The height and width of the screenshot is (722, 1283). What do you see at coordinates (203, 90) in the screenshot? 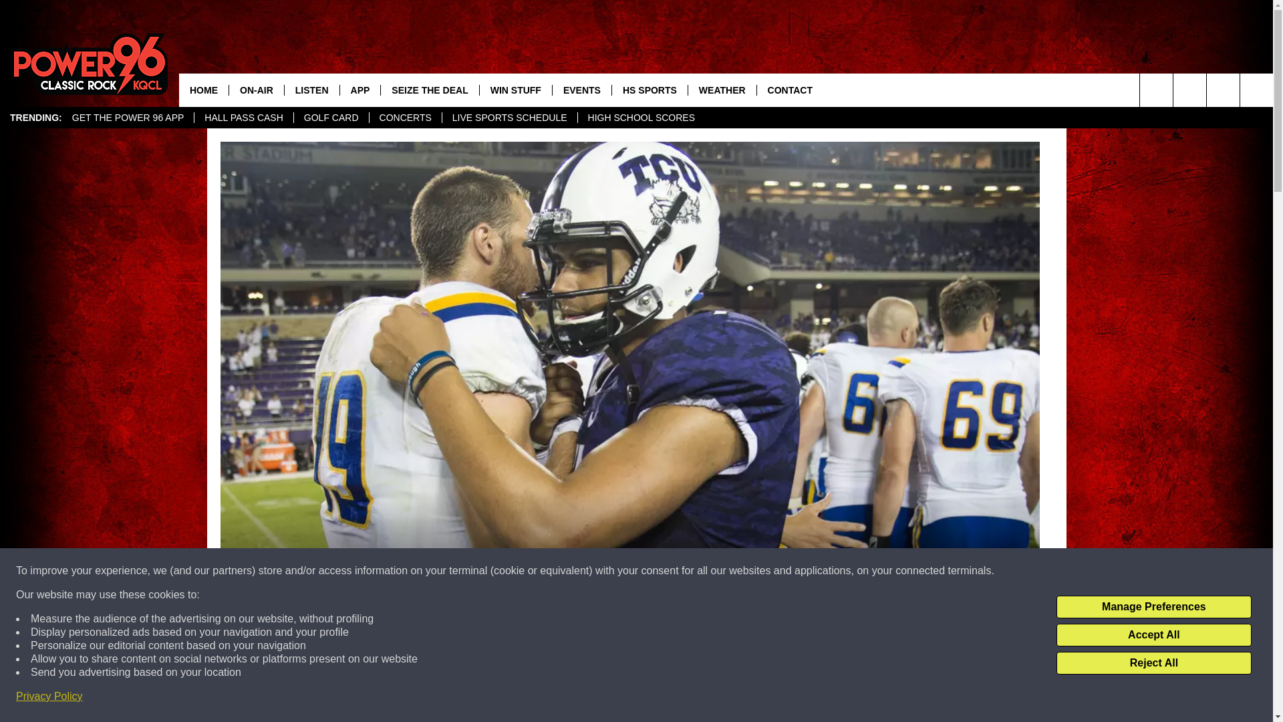
I see `HOME` at bounding box center [203, 90].